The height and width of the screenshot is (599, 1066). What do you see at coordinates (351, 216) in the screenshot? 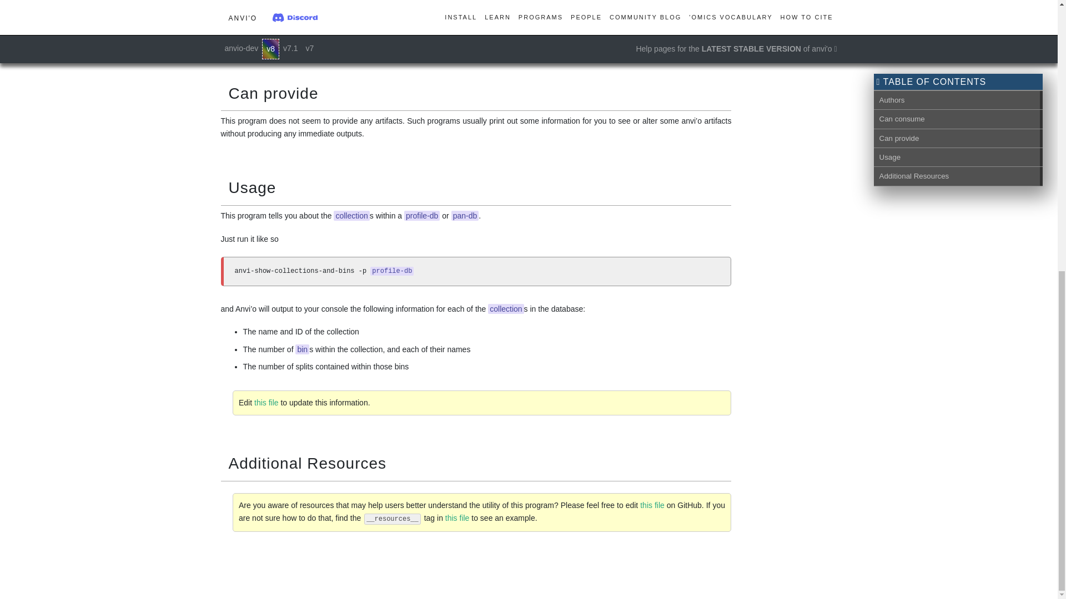
I see `collection` at bounding box center [351, 216].